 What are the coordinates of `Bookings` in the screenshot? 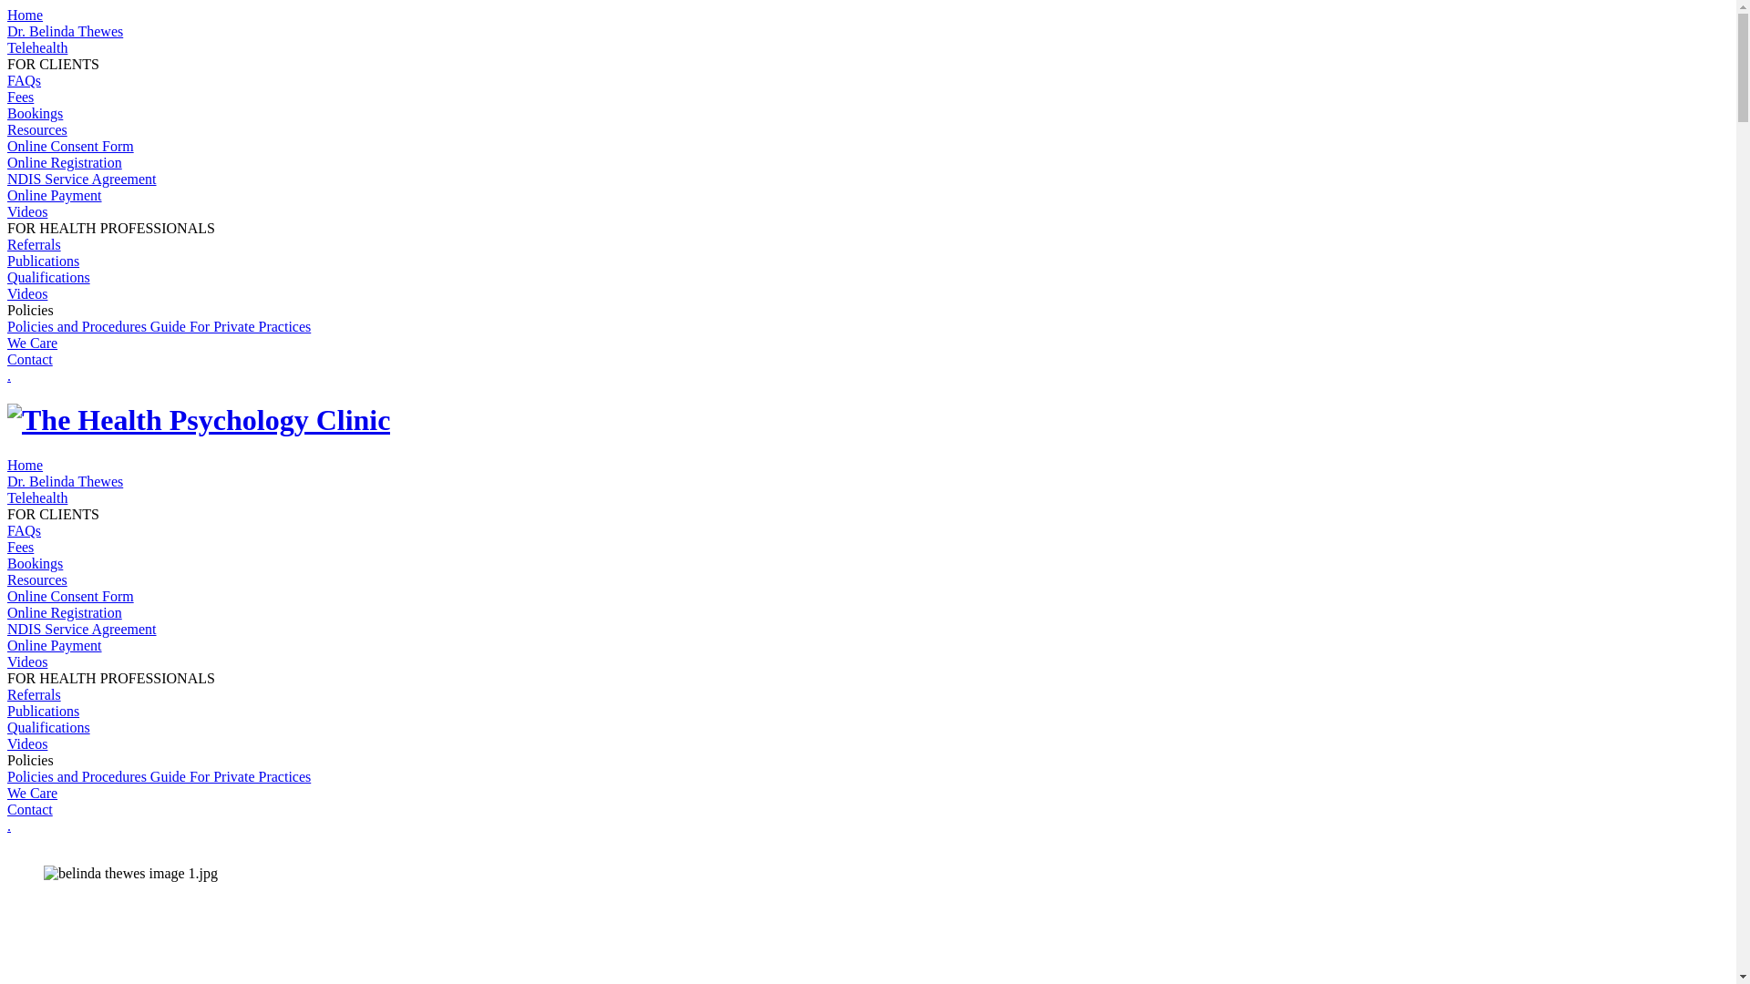 It's located at (35, 113).